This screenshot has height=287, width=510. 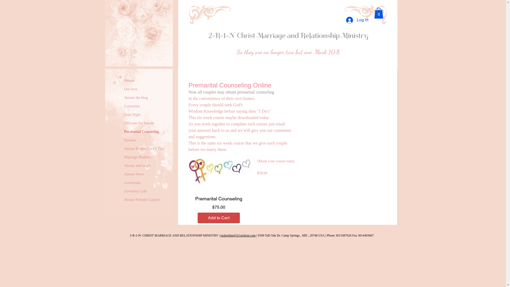 I want to click on Add to Cart, so click(x=219, y=218).